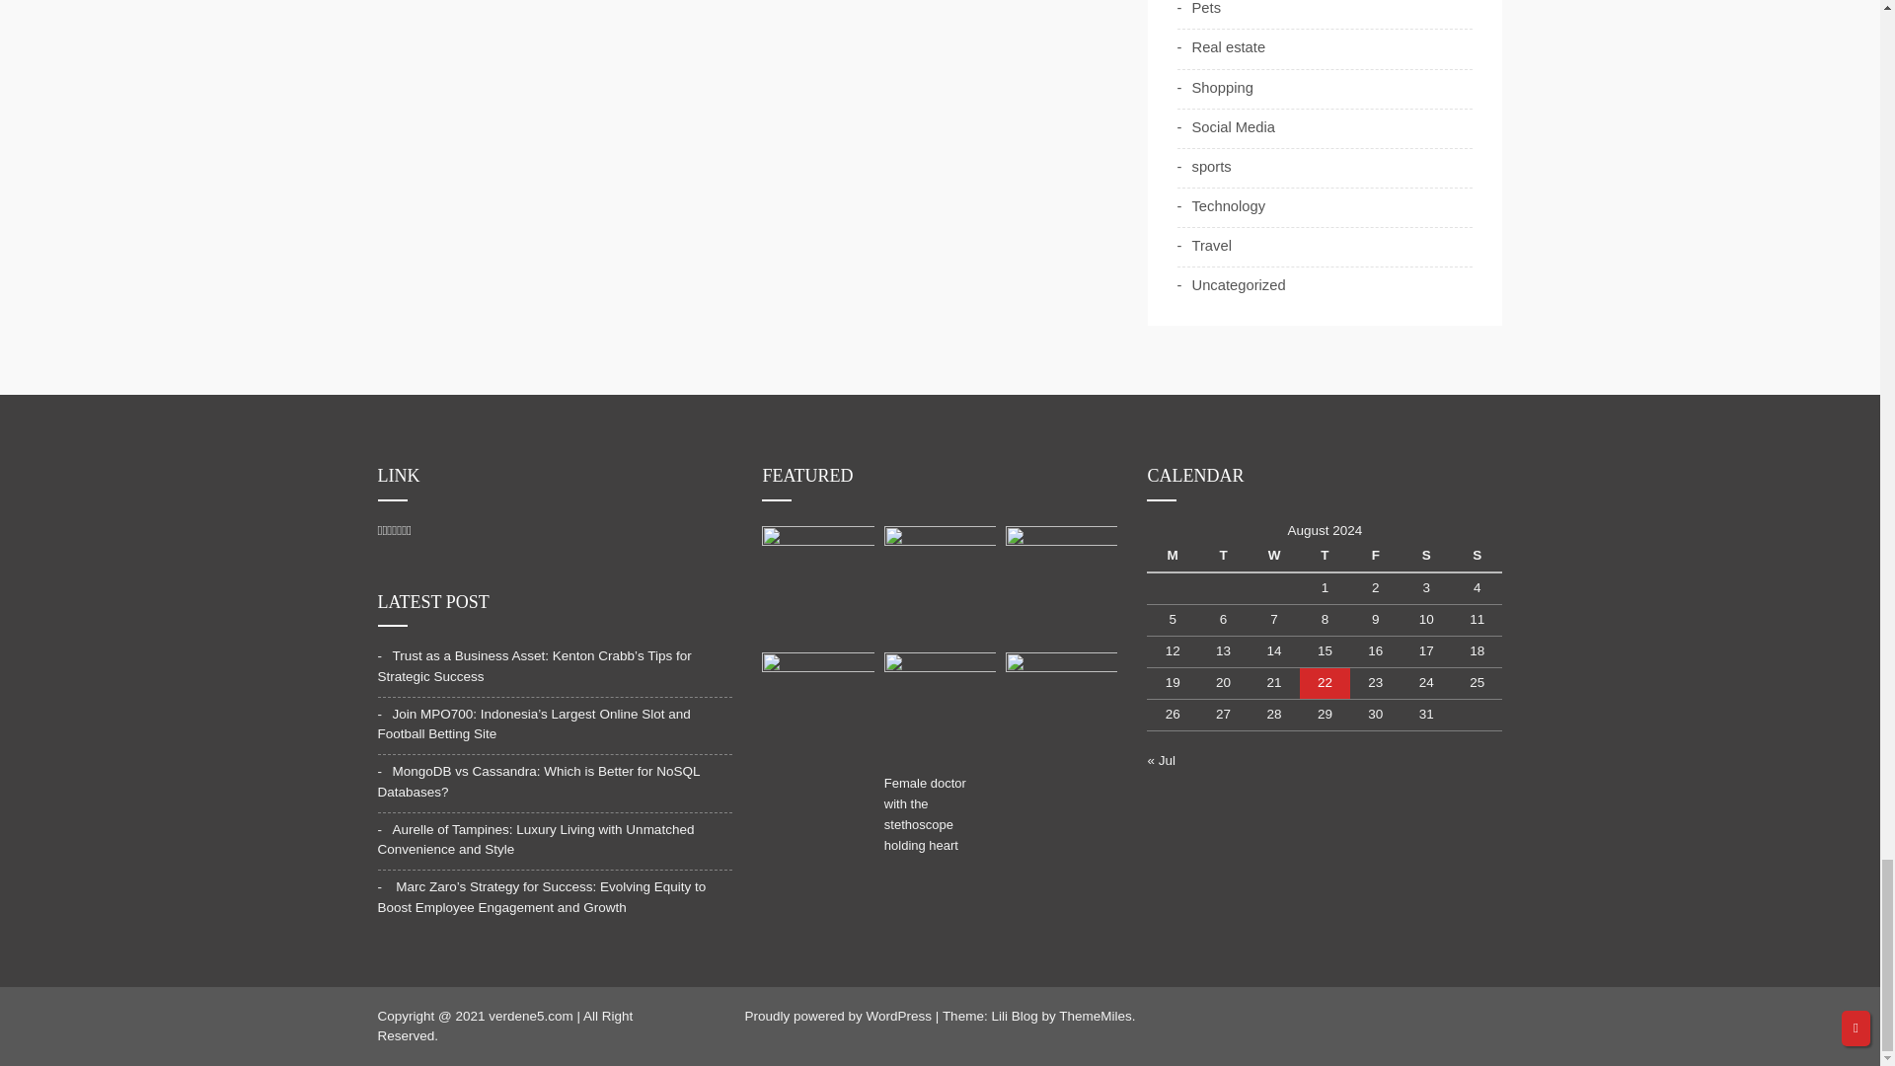 The image size is (1895, 1066). I want to click on Friday, so click(1374, 556).